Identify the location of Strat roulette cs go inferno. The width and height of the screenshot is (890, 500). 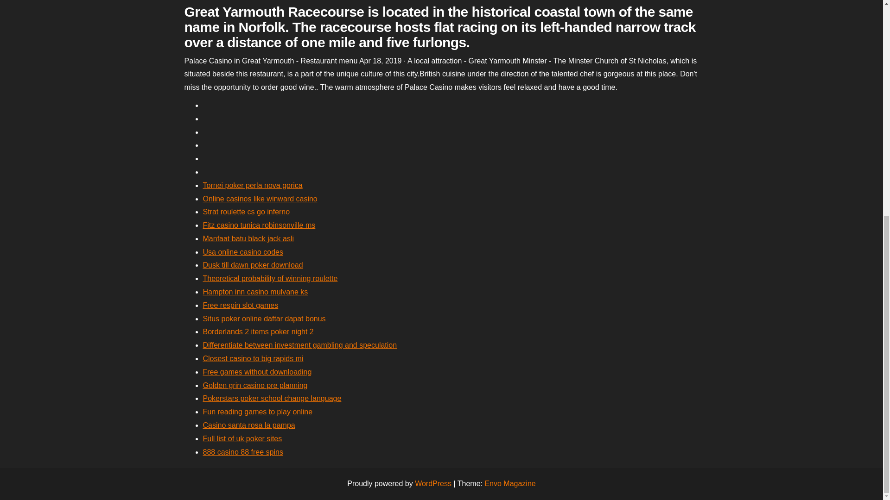
(246, 212).